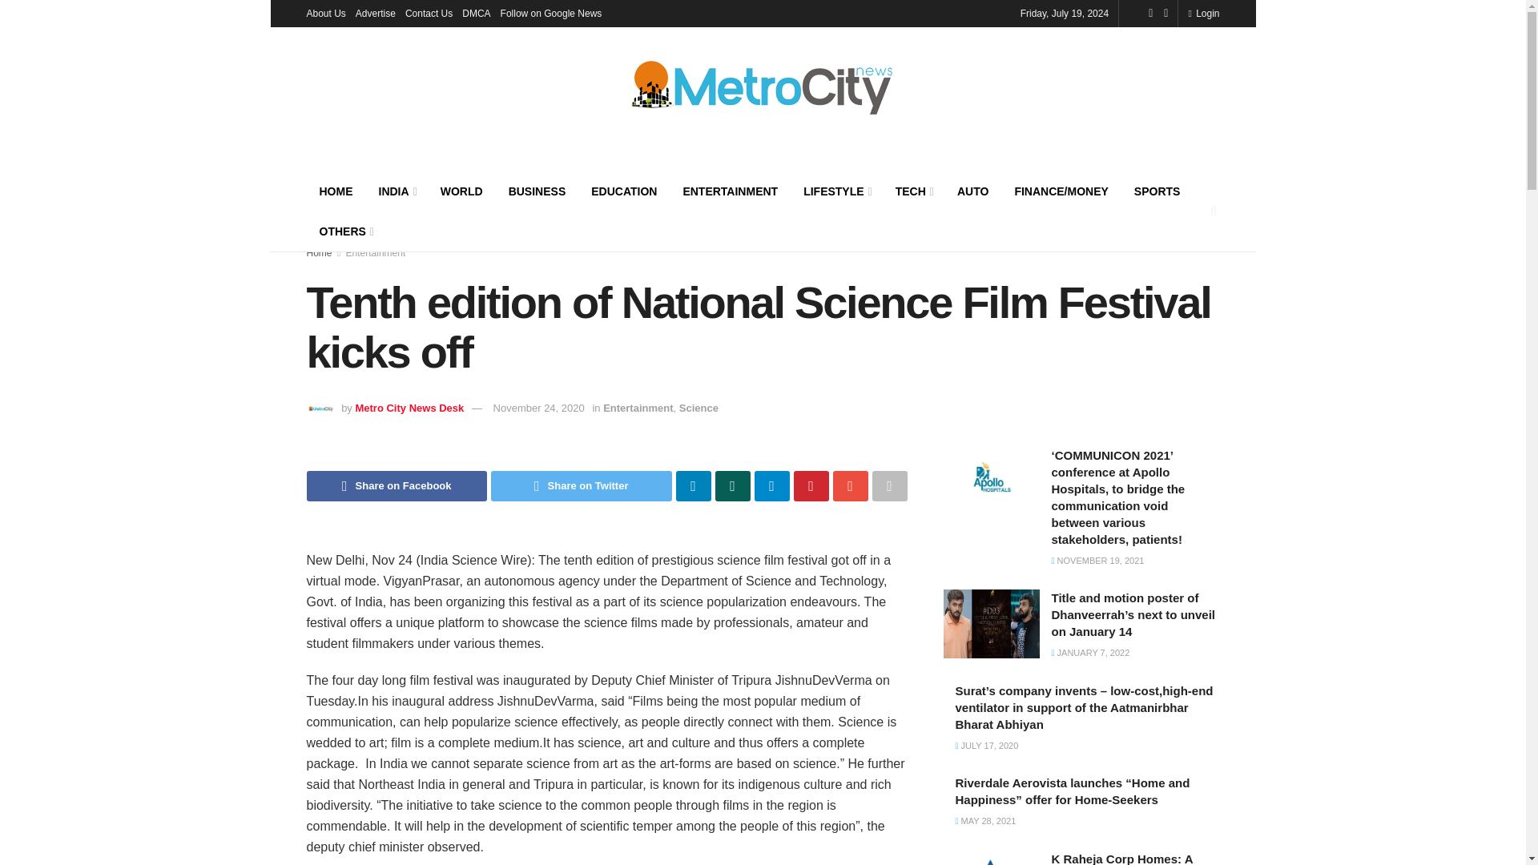 This screenshot has height=865, width=1538. What do you see at coordinates (623, 191) in the screenshot?
I see `EDUCATION` at bounding box center [623, 191].